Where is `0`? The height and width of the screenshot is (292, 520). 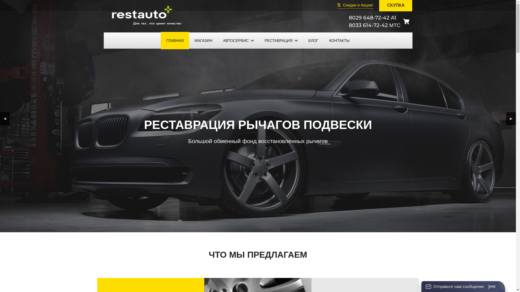
0 is located at coordinates (406, 22).